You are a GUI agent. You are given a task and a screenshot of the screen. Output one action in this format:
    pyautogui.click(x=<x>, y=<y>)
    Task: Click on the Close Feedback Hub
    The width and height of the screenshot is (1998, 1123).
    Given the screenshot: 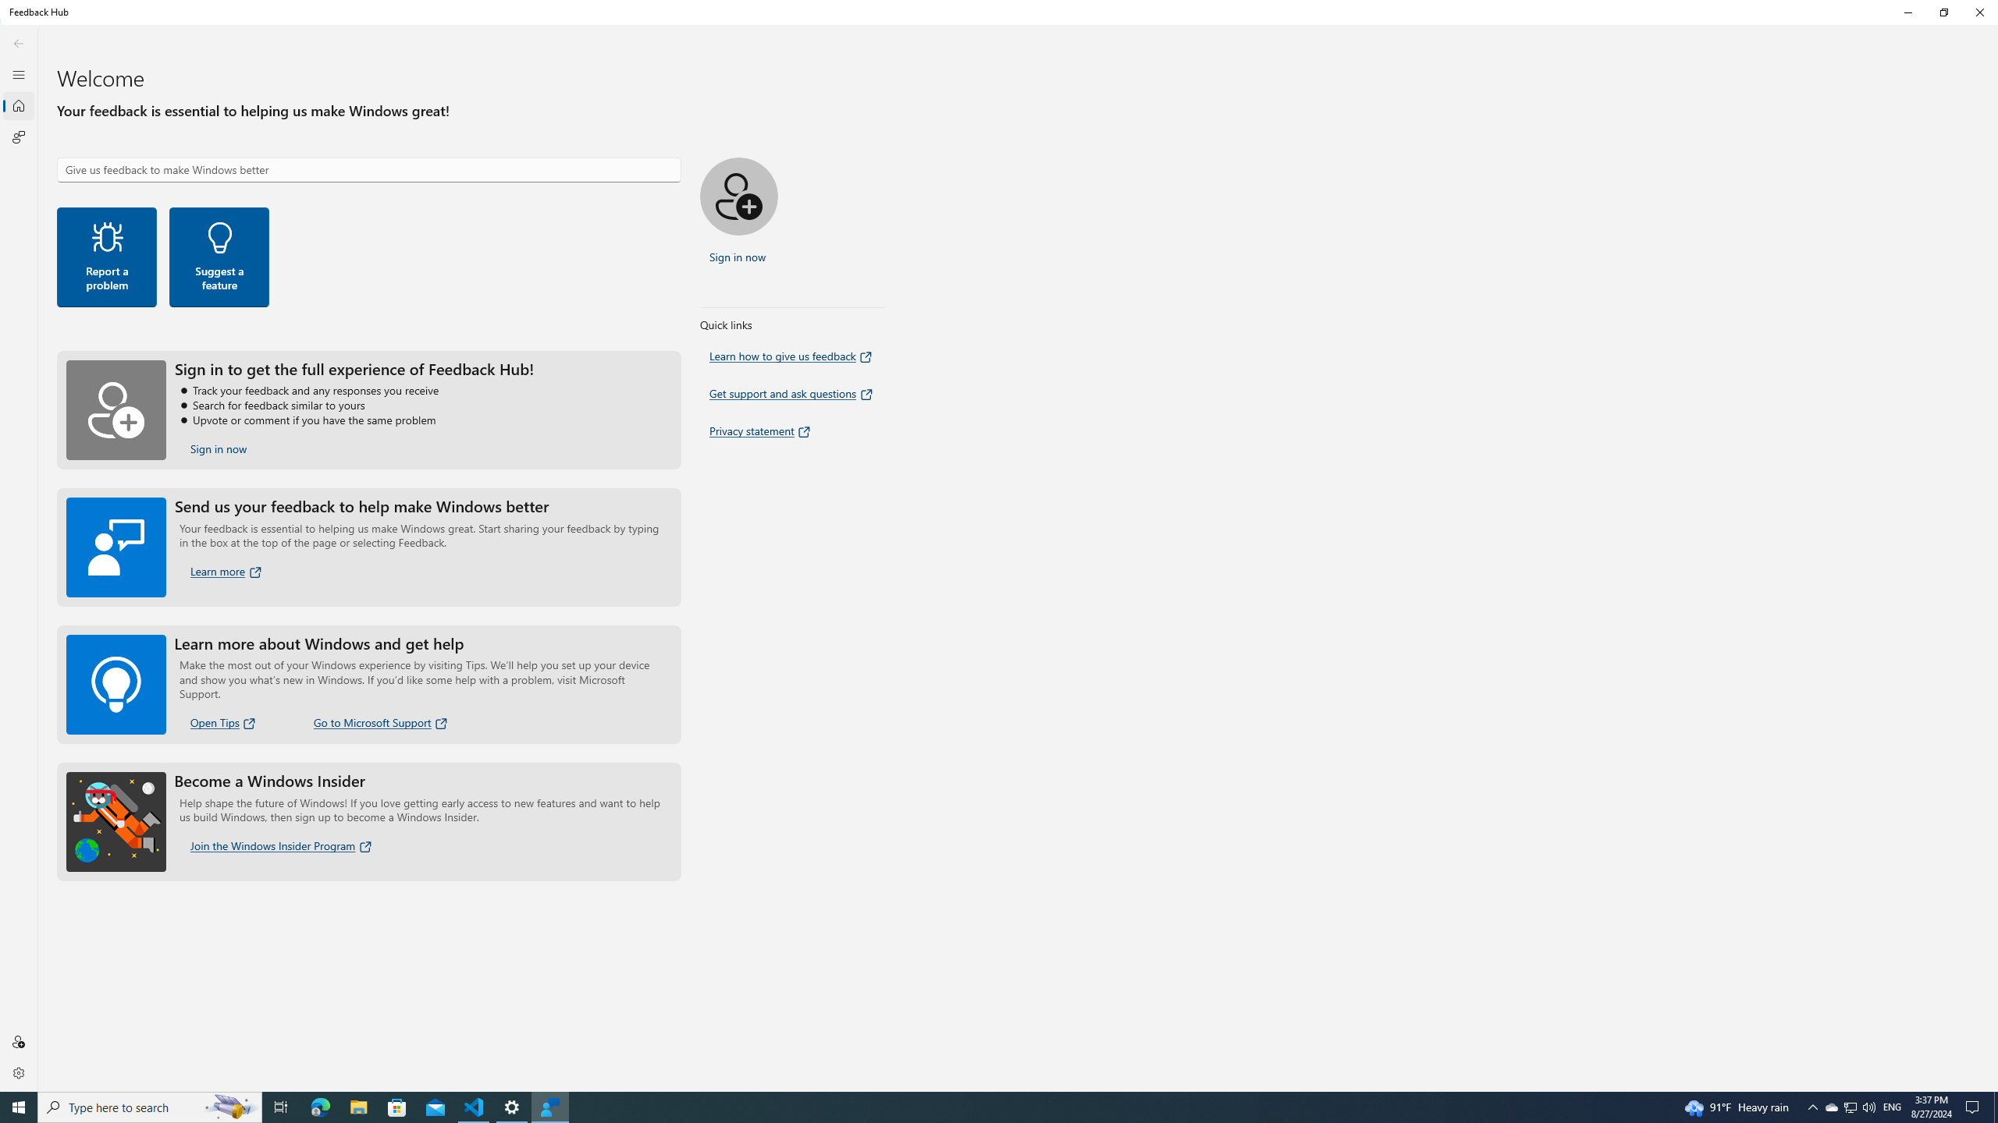 What is the action you would take?
    pyautogui.click(x=19, y=43)
    